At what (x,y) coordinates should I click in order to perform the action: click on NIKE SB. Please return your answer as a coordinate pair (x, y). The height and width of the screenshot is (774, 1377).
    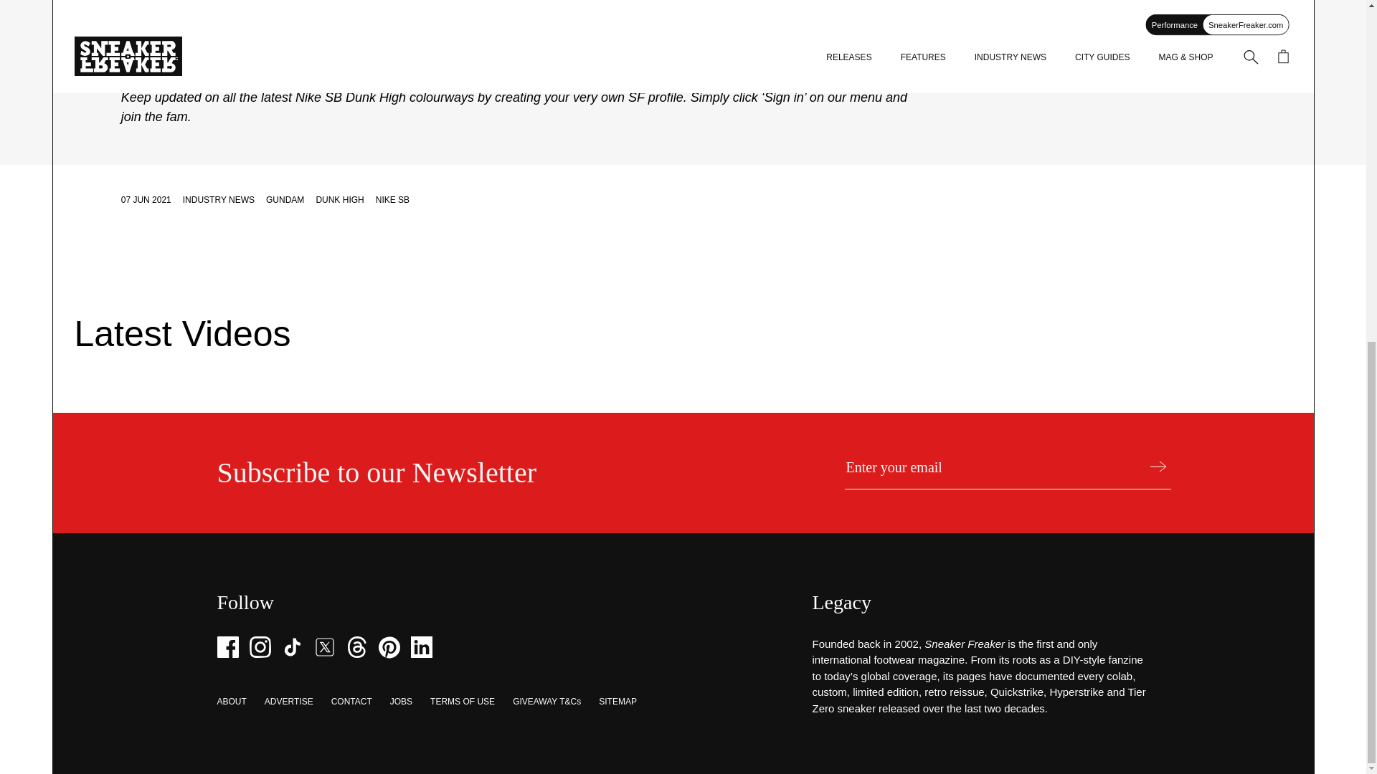
    Looking at the image, I should click on (392, 200).